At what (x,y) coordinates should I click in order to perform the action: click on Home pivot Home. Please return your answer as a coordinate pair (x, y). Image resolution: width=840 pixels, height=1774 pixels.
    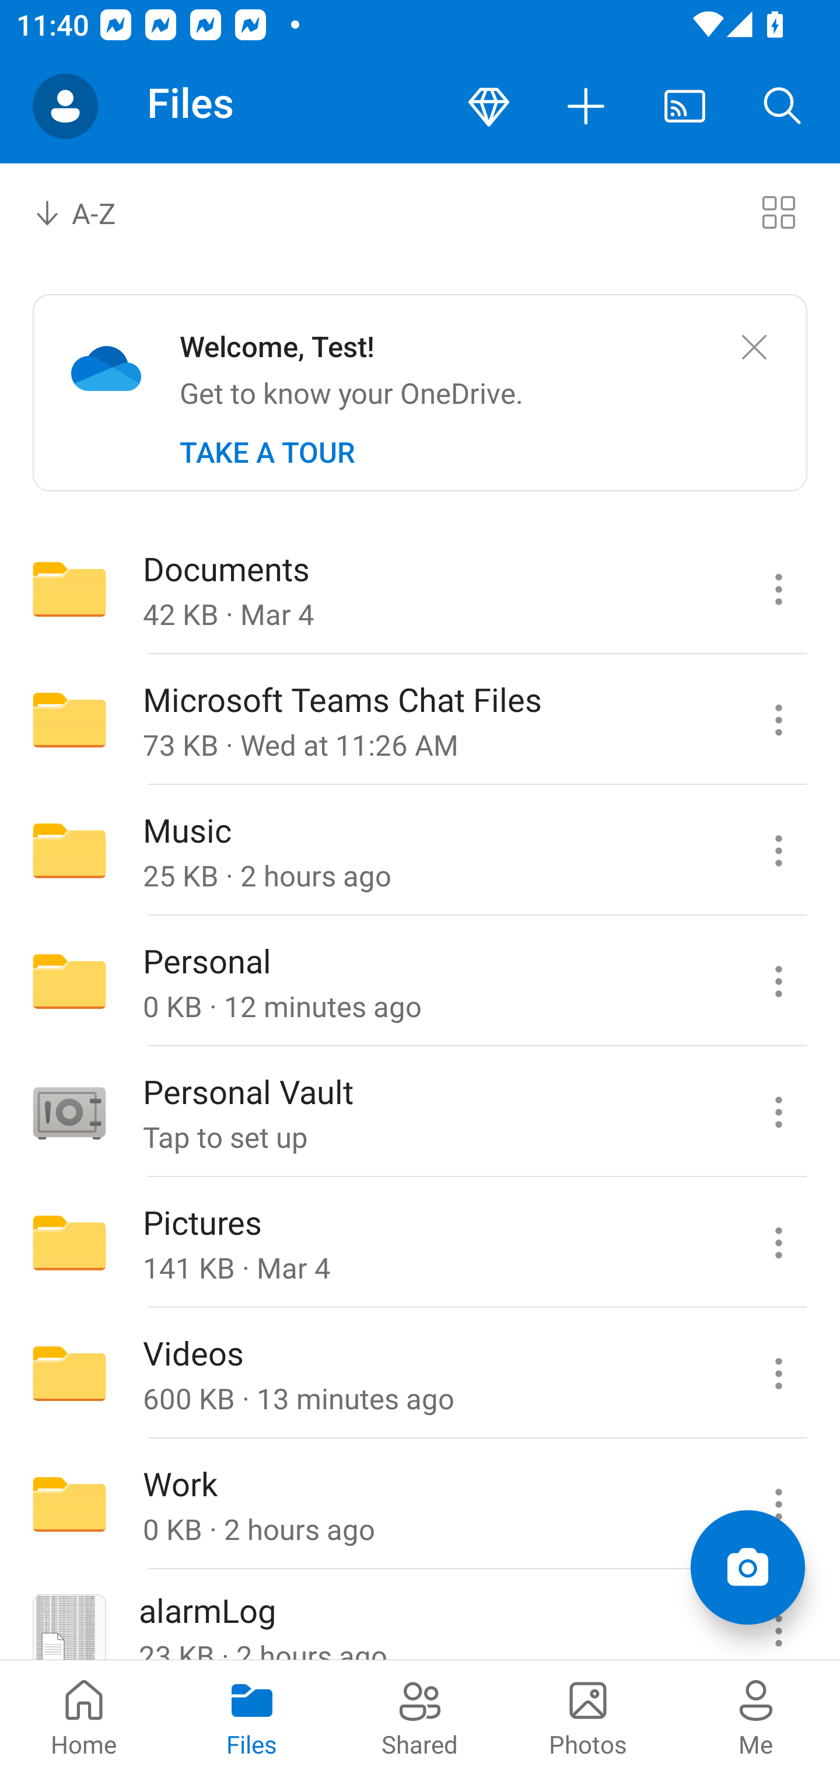
    Looking at the image, I should click on (84, 1717).